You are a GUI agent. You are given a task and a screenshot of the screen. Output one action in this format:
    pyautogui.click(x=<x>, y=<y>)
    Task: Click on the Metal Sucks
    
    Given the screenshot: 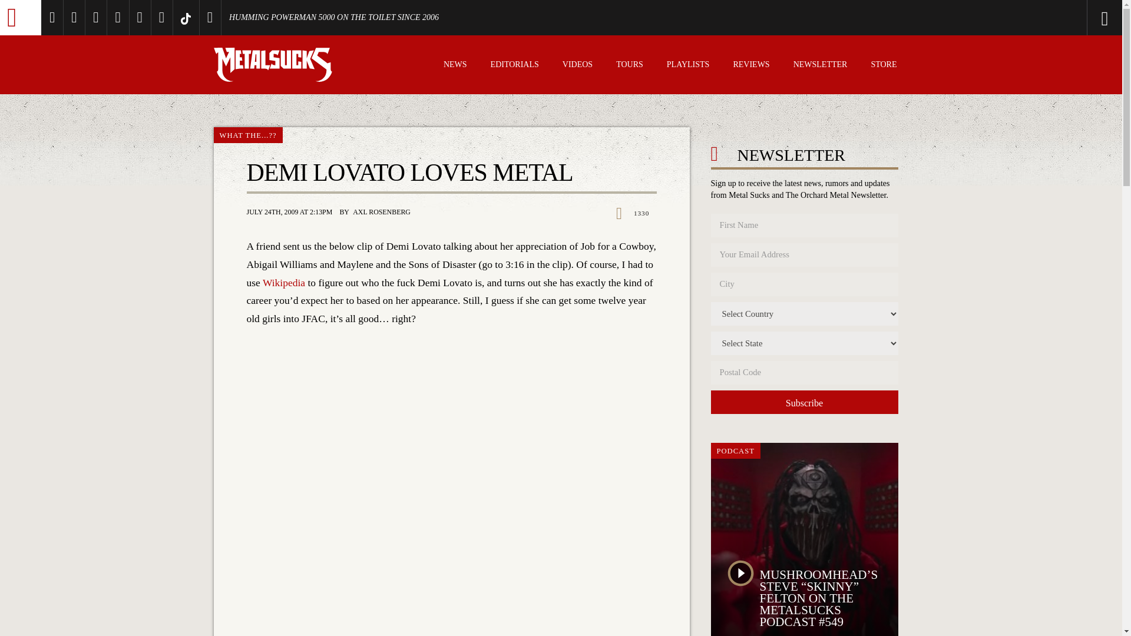 What is the action you would take?
    pyautogui.click(x=20, y=18)
    